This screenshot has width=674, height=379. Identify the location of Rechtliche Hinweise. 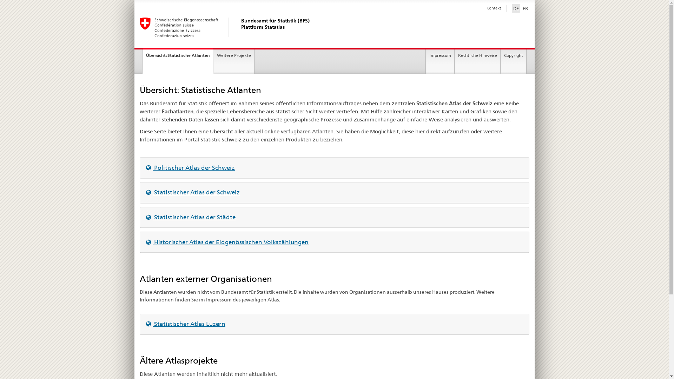
(477, 62).